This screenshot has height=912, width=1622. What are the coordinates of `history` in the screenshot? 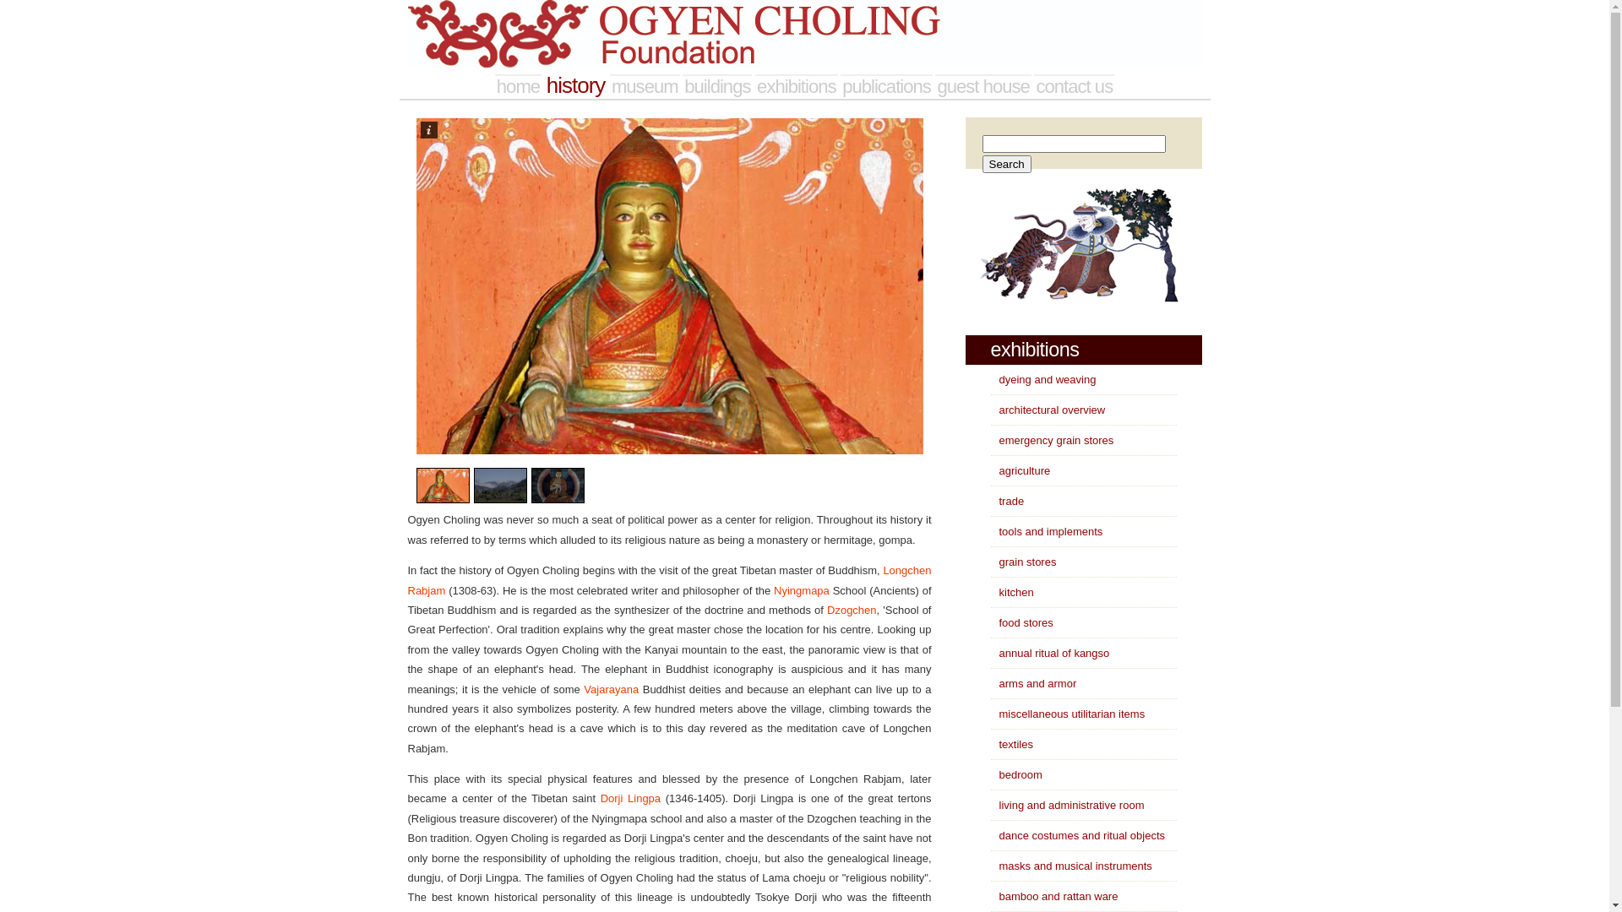 It's located at (576, 85).